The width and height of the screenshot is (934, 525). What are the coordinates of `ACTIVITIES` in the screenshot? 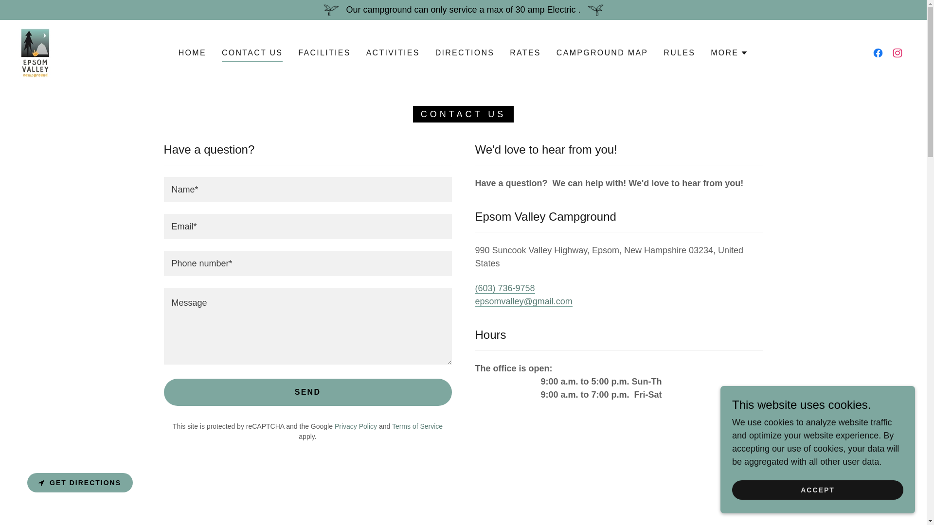 It's located at (393, 52).